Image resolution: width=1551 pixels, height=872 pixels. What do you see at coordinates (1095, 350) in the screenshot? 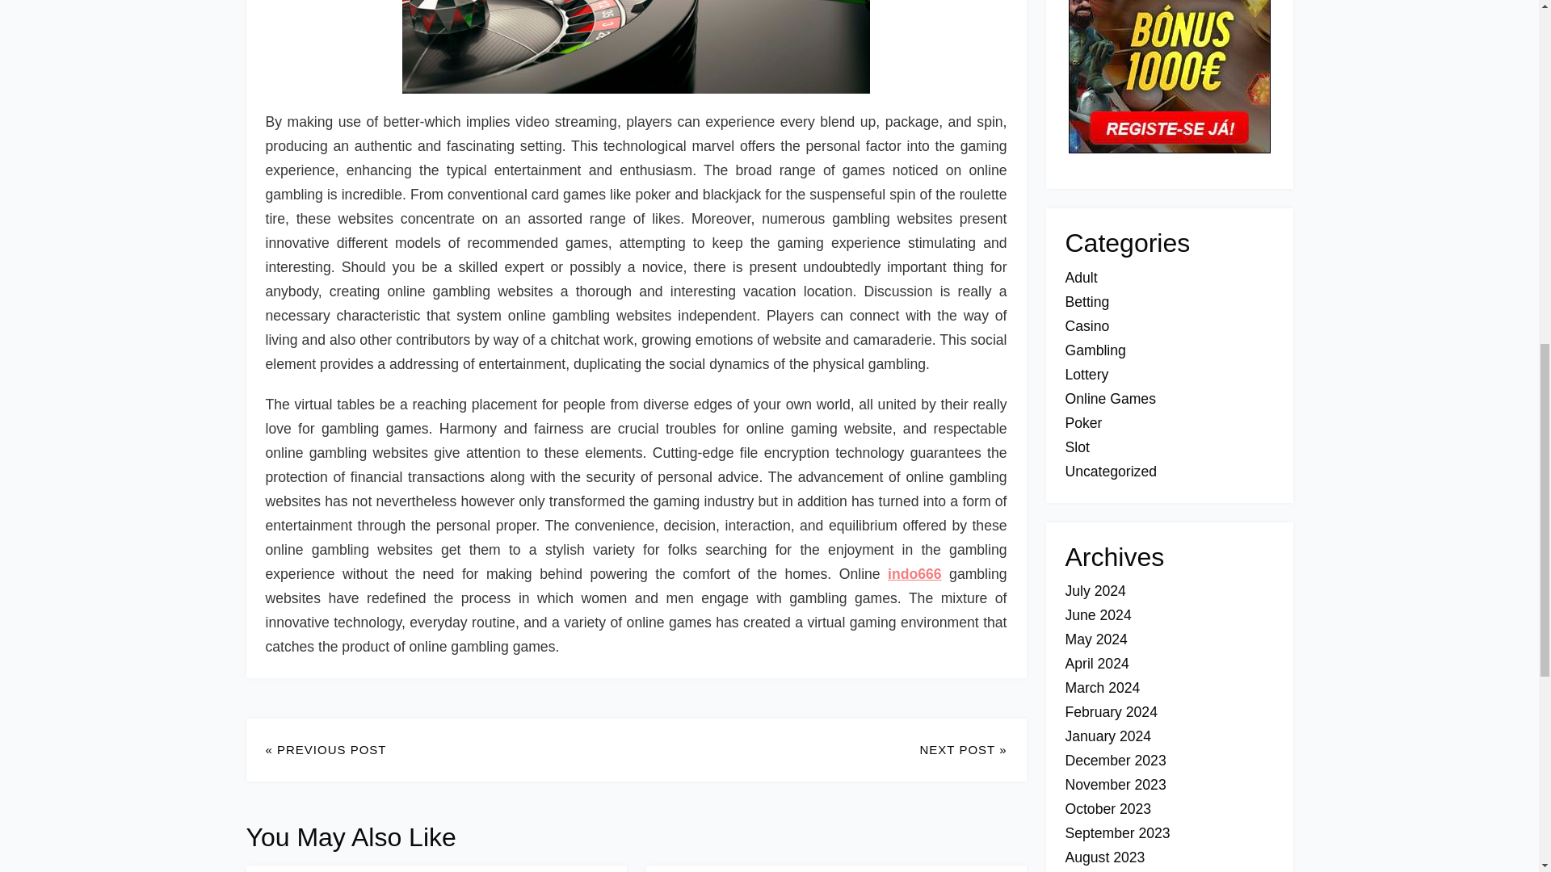
I see `Gambling` at bounding box center [1095, 350].